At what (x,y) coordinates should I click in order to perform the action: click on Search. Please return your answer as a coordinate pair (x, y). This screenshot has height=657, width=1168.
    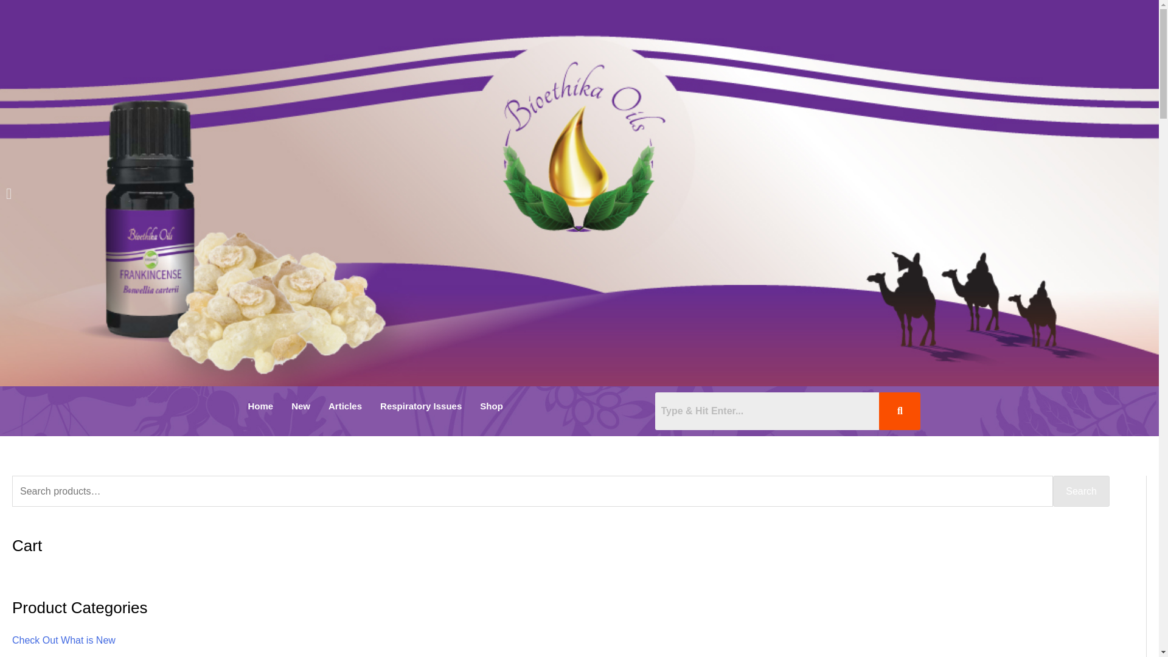
    Looking at the image, I should click on (1082, 491).